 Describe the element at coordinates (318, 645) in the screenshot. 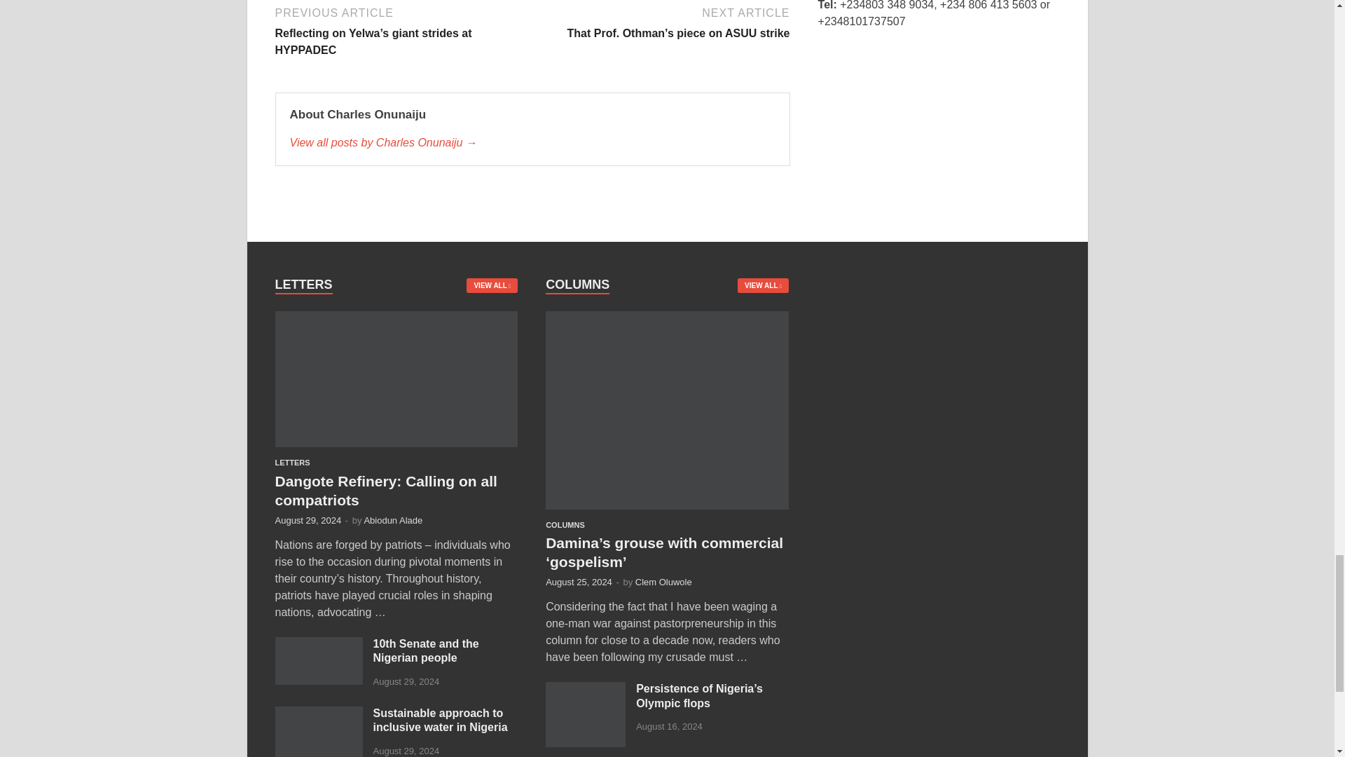

I see `10th Senate and the Nigerian people` at that location.